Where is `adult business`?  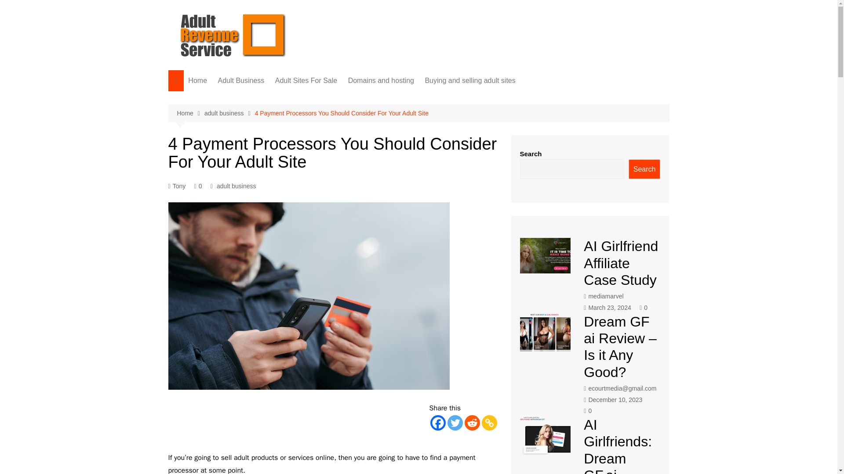 adult business is located at coordinates (229, 113).